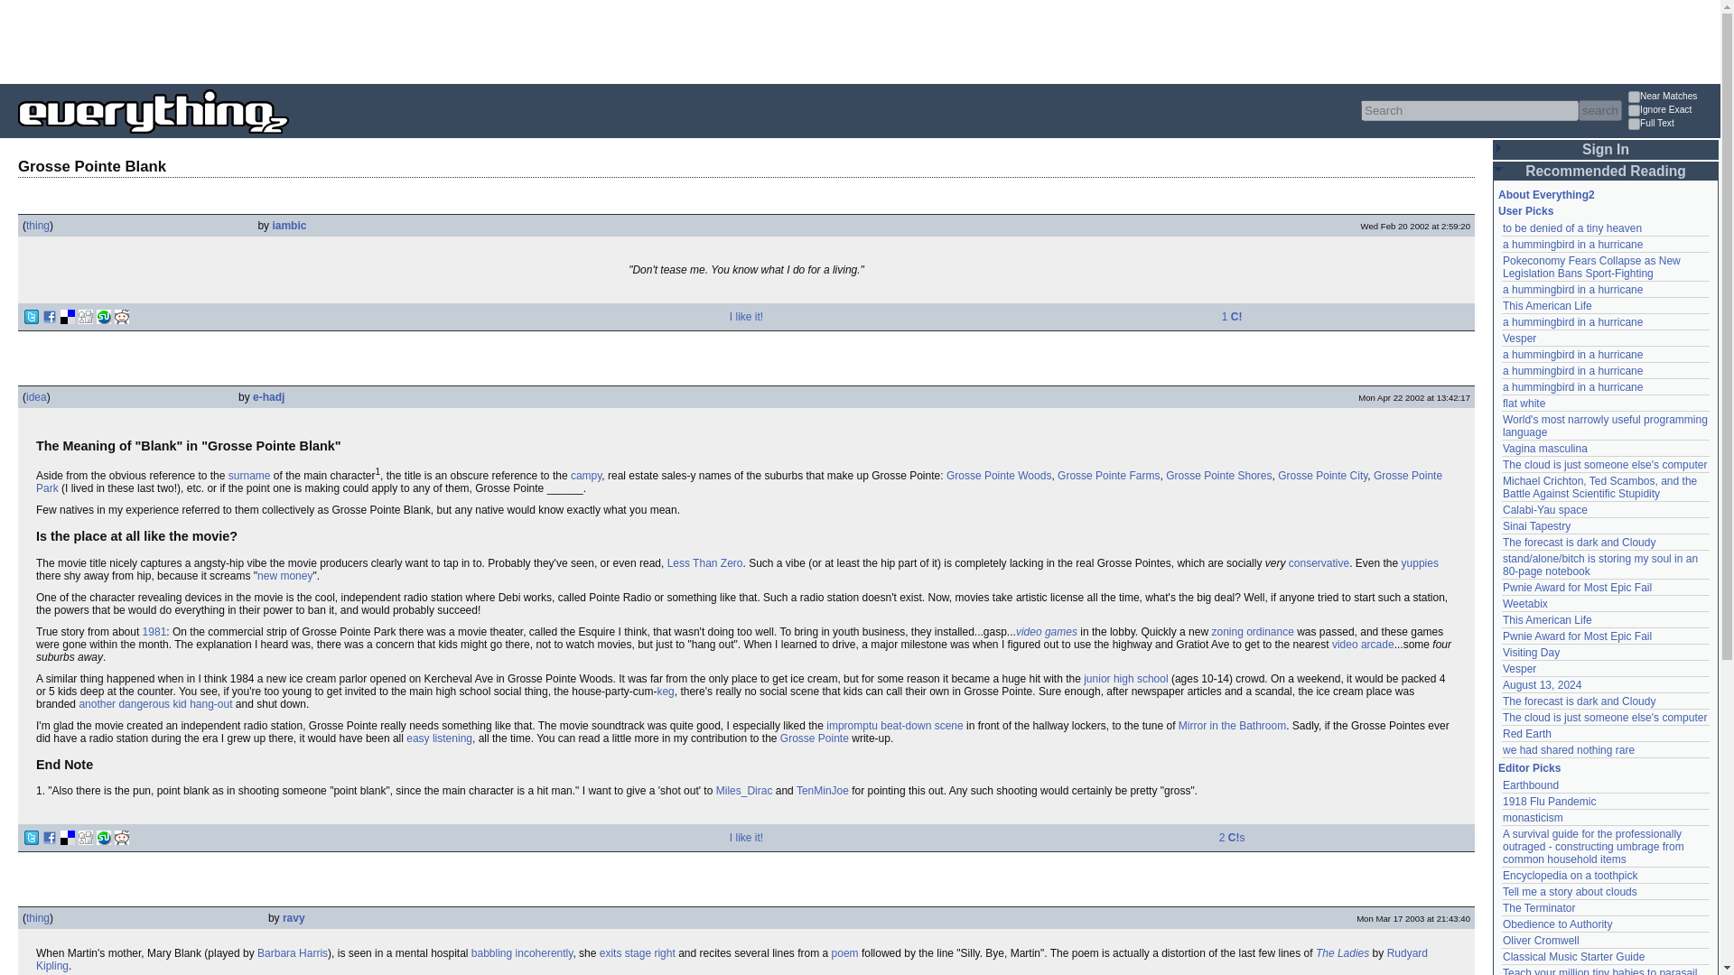  Describe the element at coordinates (36, 397) in the screenshot. I see `idea` at that location.